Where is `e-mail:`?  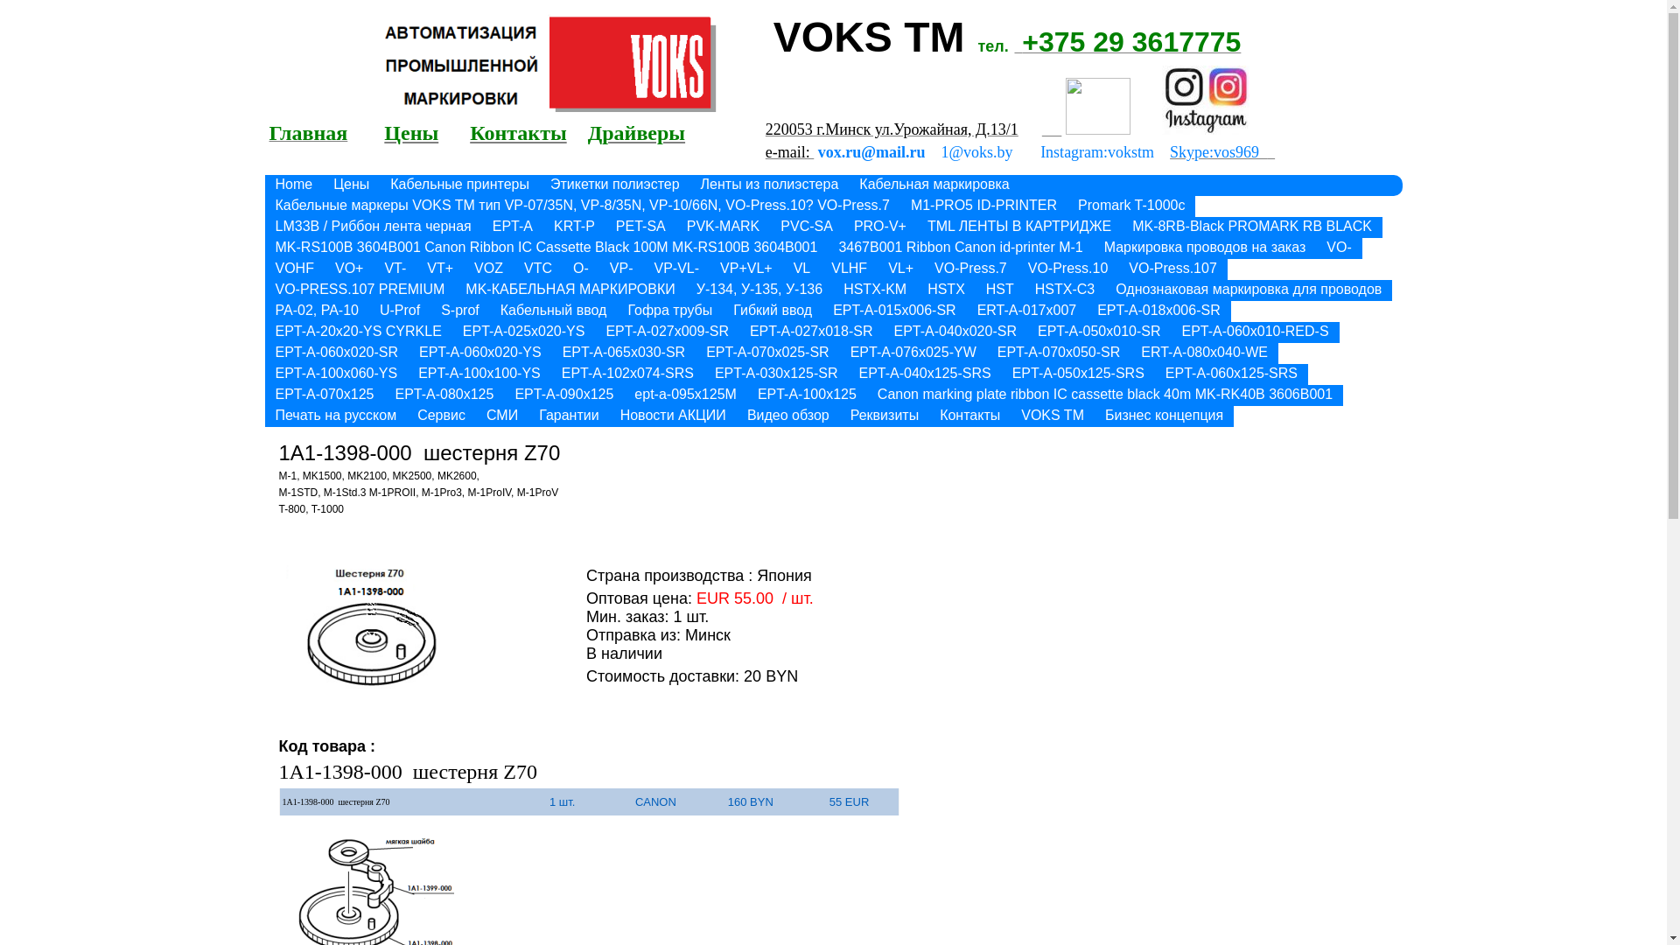 e-mail: is located at coordinates (789, 152).